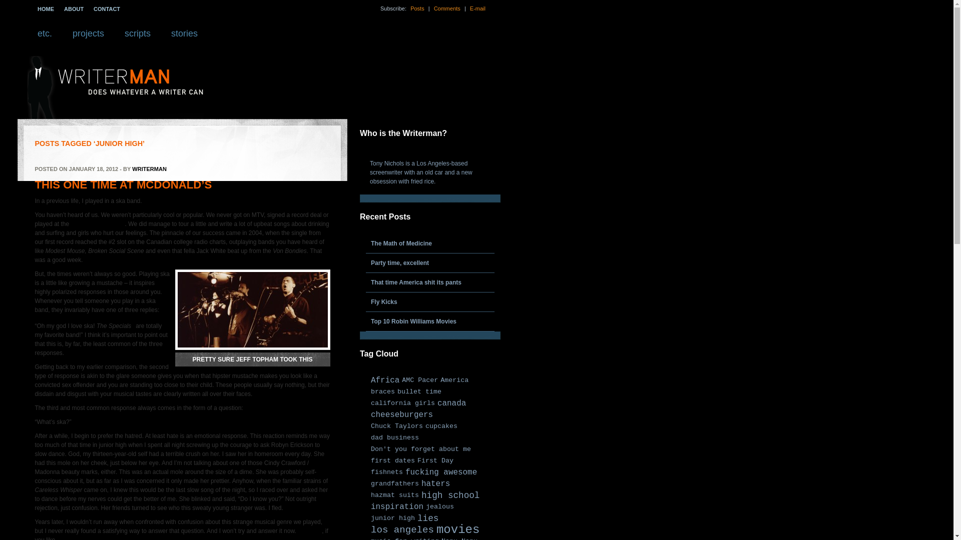 The width and height of the screenshot is (961, 540). I want to click on URL for Posts RSS 2.0 Feed, so click(417, 8).